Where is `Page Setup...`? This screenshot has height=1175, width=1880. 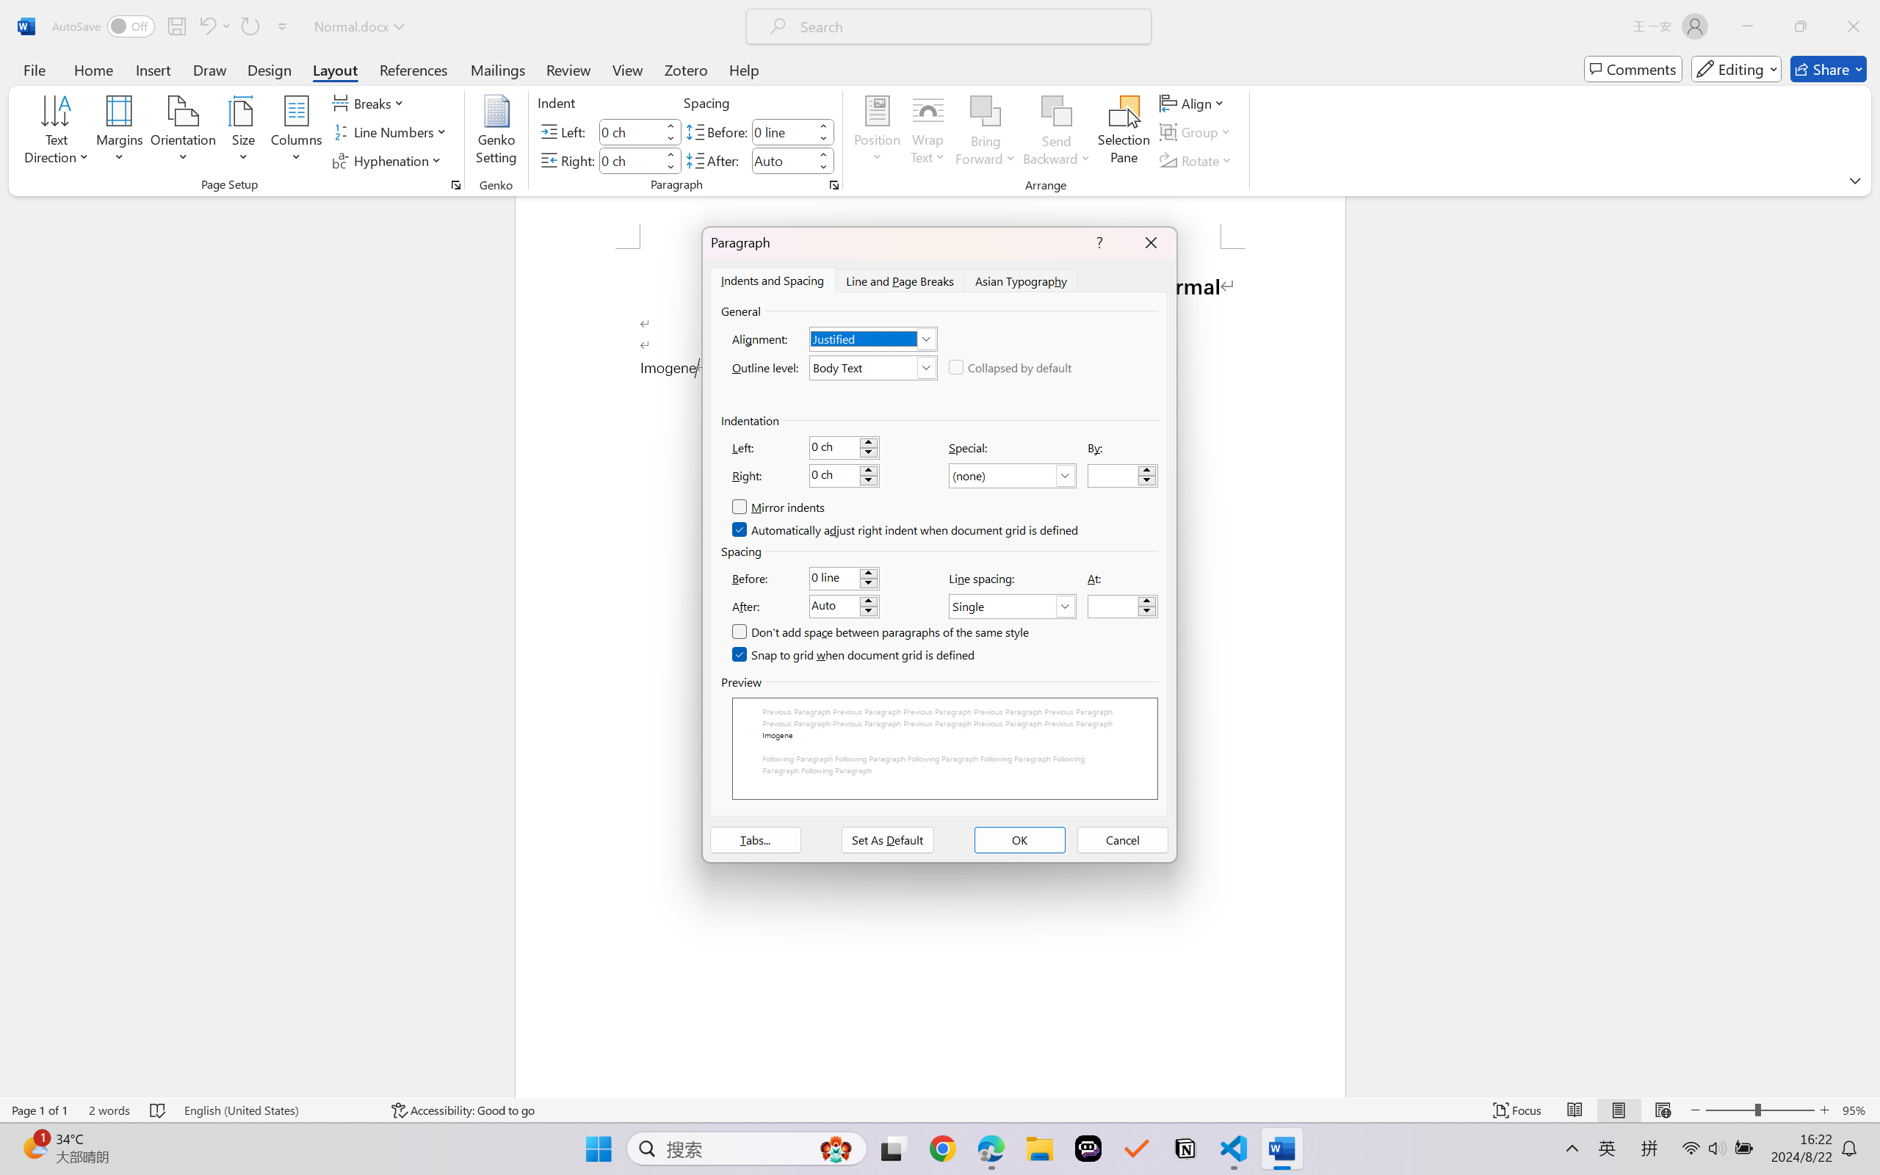 Page Setup... is located at coordinates (455, 185).